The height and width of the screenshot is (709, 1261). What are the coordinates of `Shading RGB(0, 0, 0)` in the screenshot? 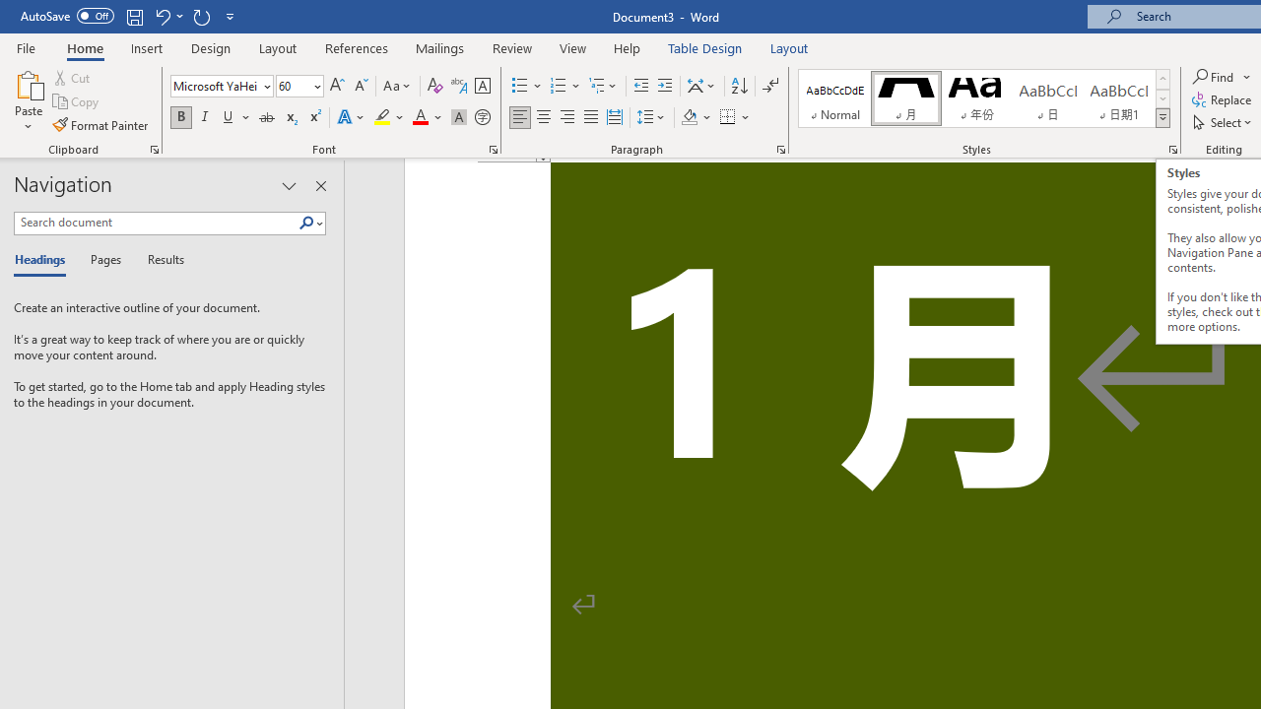 It's located at (689, 118).